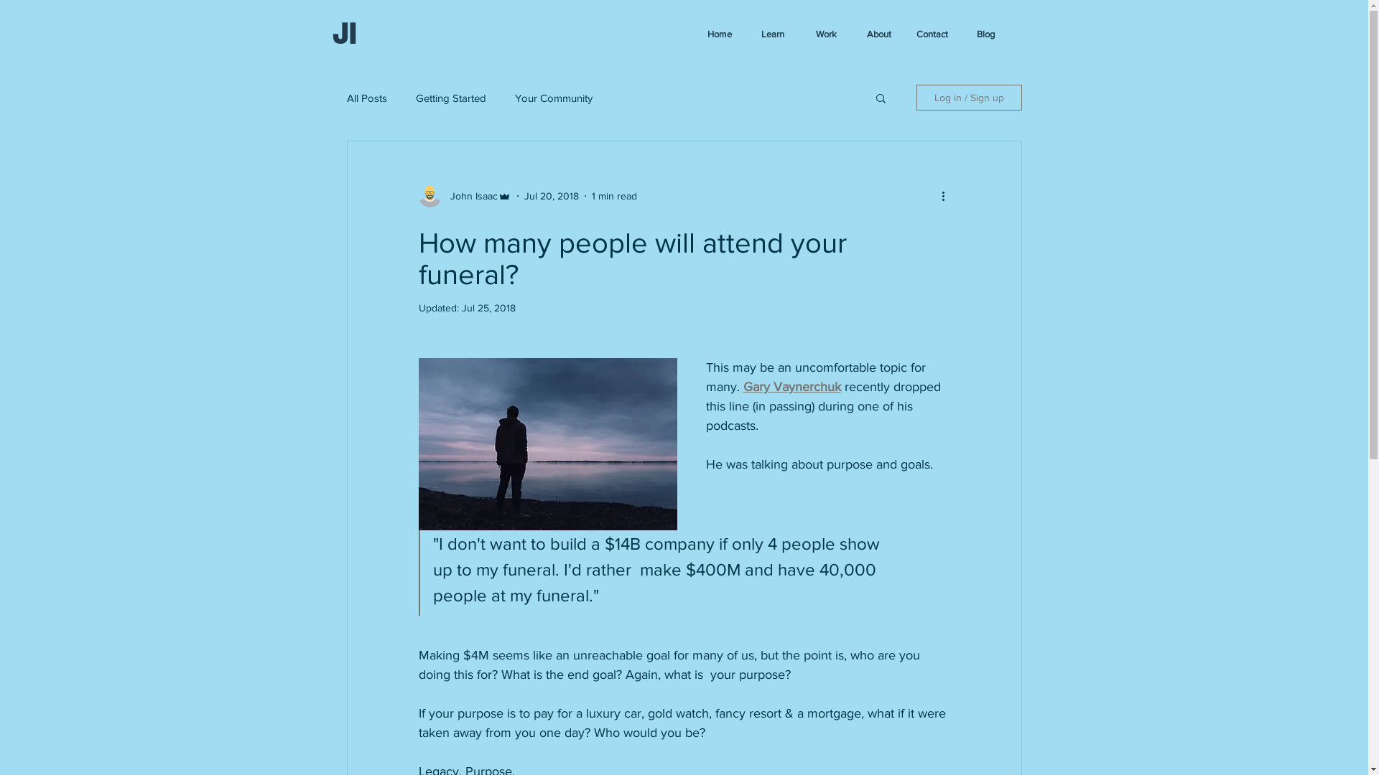 The width and height of the screenshot is (1379, 775). Describe the element at coordinates (826, 34) in the screenshot. I see `Work` at that location.